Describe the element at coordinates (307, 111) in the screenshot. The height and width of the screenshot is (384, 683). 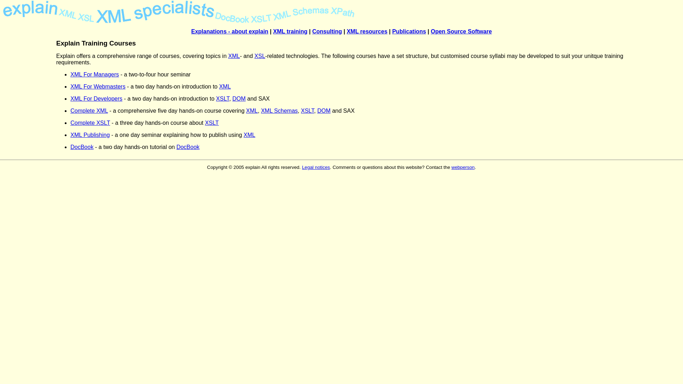
I see `XSLT` at that location.